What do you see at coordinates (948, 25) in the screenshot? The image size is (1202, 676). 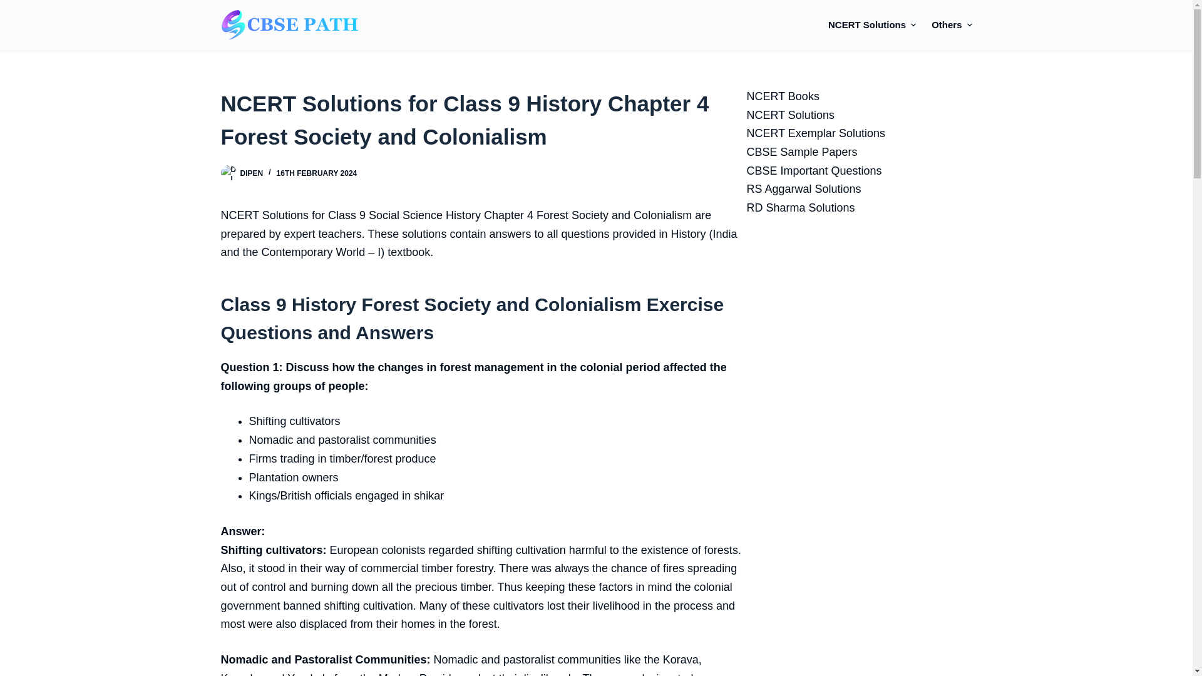 I see `Others` at bounding box center [948, 25].